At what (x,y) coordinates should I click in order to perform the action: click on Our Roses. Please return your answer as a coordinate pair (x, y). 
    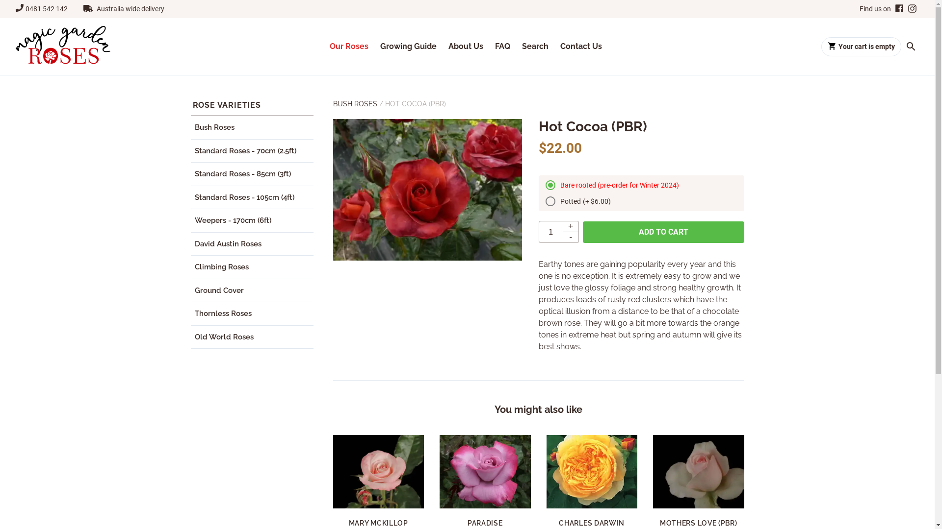
    Looking at the image, I should click on (349, 47).